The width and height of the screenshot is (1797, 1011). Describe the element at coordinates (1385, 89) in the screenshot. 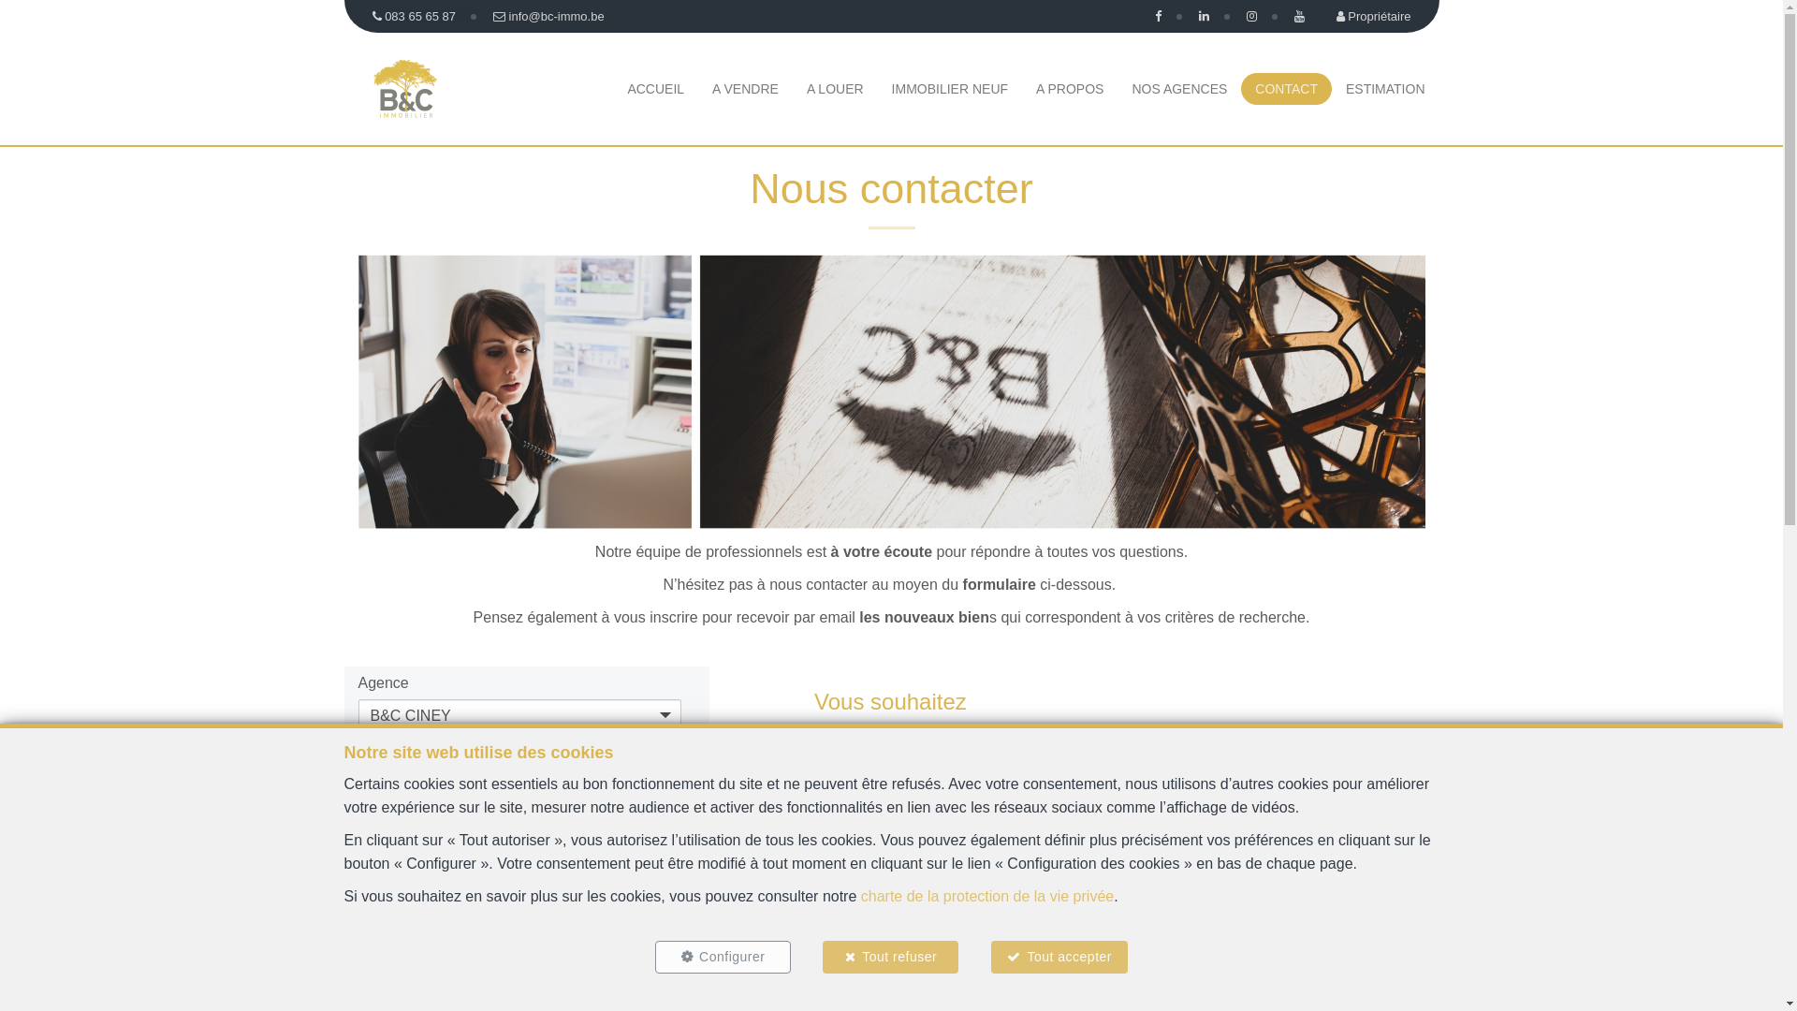

I see `ESTIMATION` at that location.